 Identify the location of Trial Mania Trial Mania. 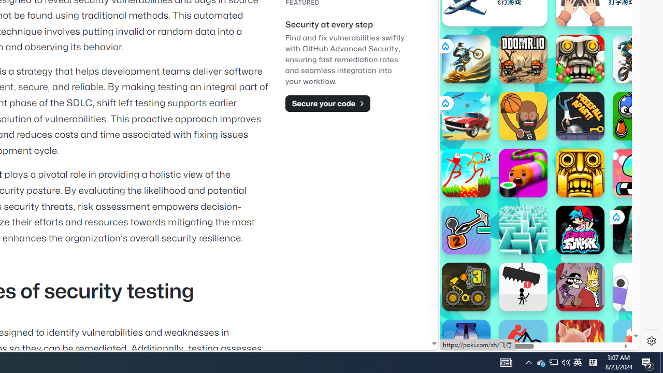
(637, 59).